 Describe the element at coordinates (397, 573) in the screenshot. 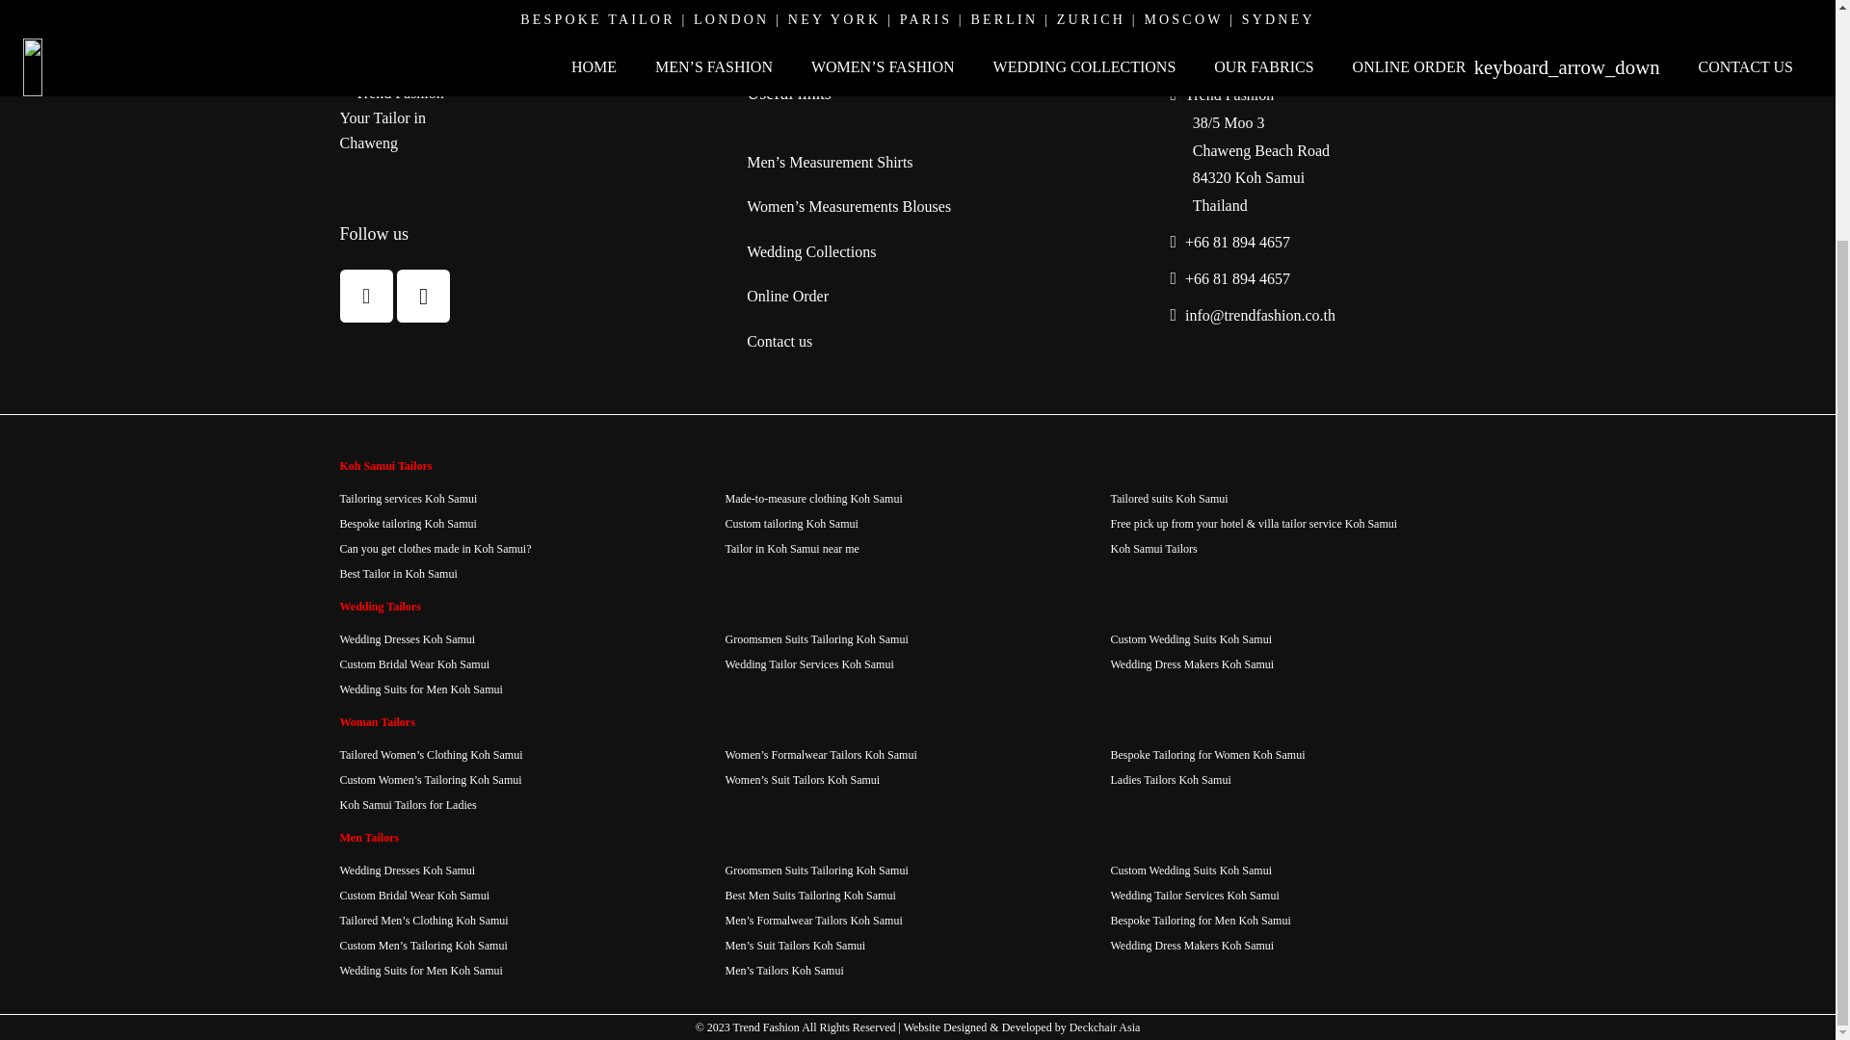

I see `Best Tailor in Koh Samui` at that location.